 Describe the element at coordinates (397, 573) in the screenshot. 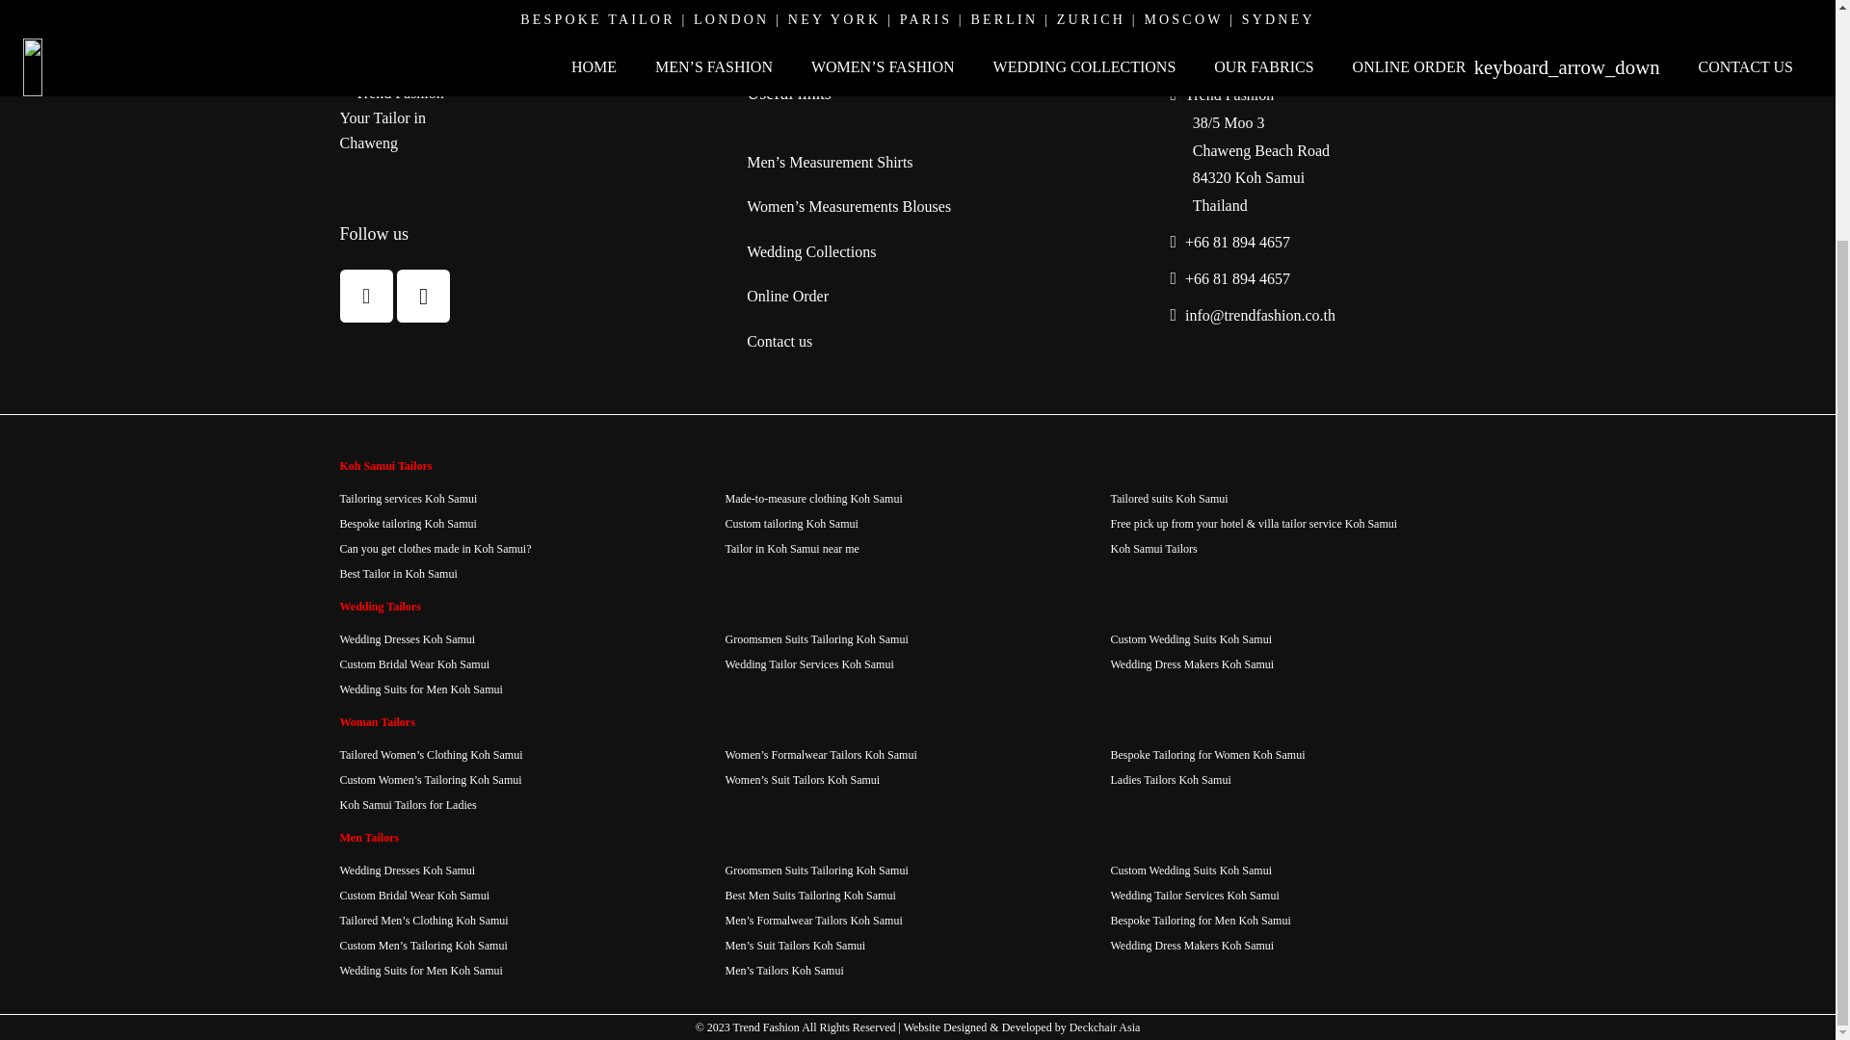

I see `Best Tailor in Koh Samui` at that location.